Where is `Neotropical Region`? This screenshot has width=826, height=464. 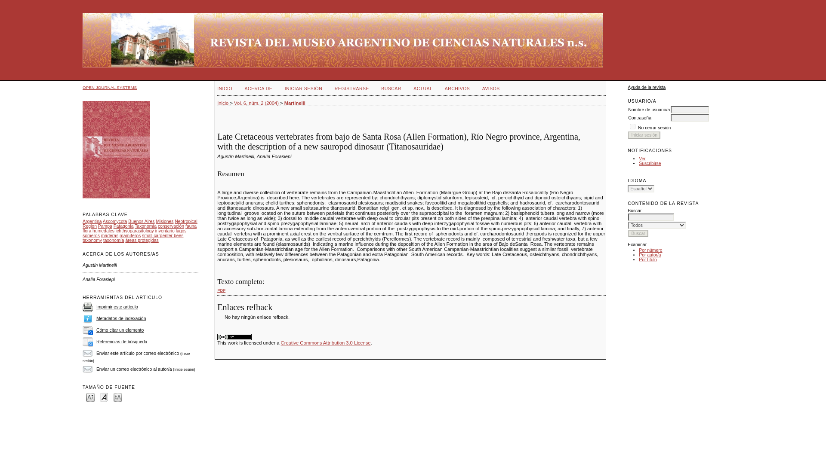
Neotropical Region is located at coordinates (140, 223).